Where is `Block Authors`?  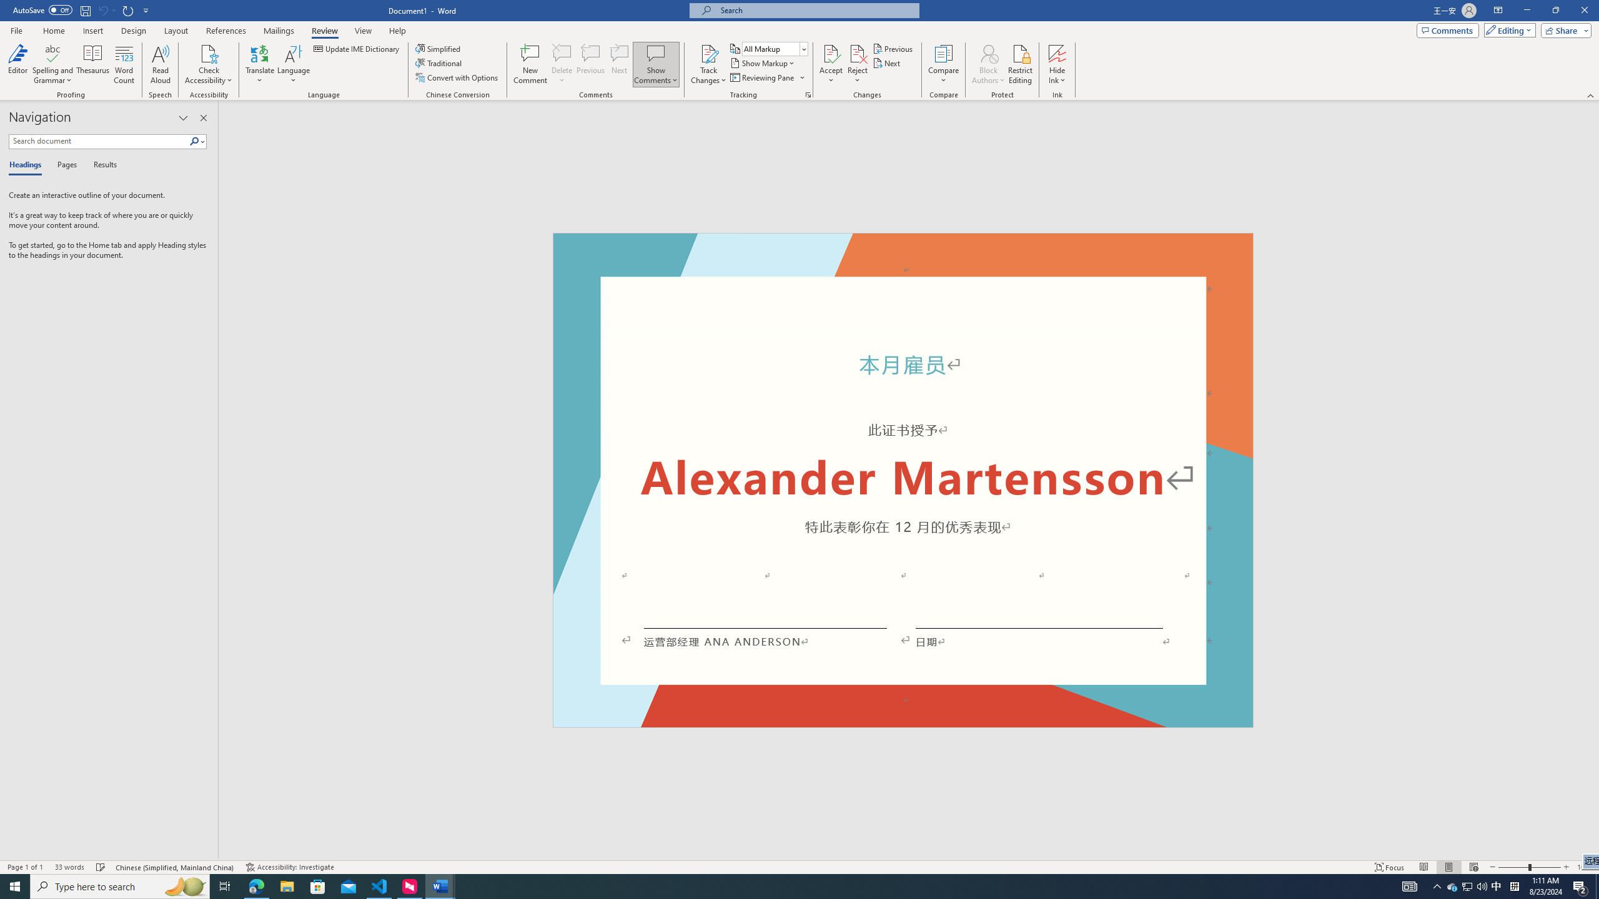 Block Authors is located at coordinates (988, 53).